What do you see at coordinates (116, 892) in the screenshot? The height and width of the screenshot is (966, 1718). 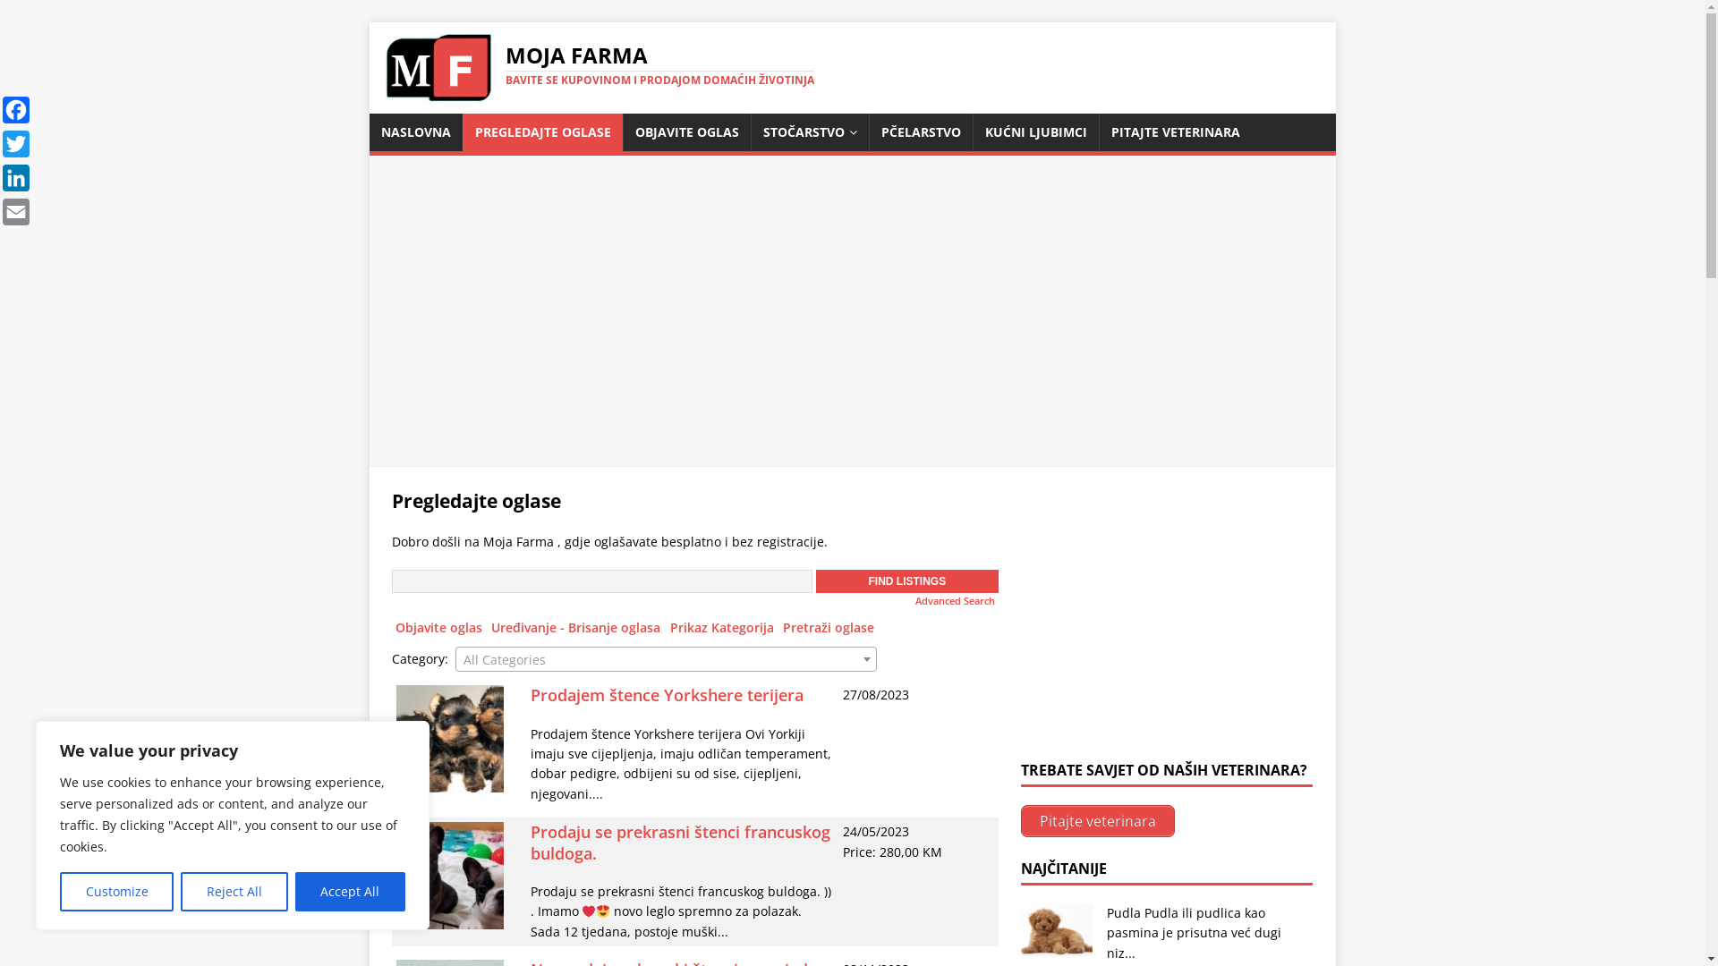 I see `Customize` at bounding box center [116, 892].